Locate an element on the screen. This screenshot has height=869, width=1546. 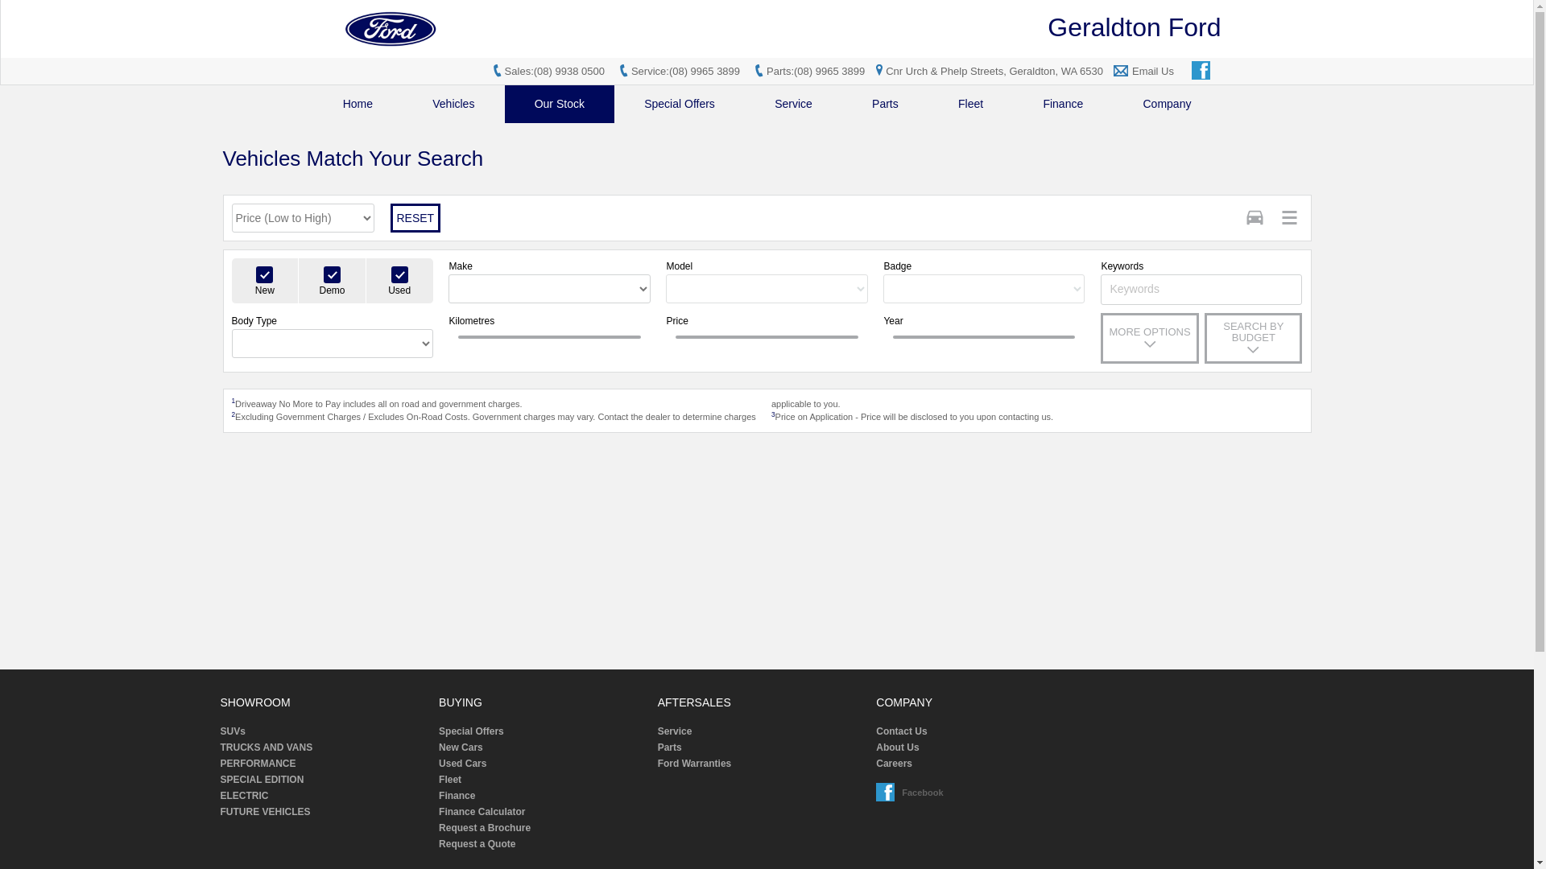
Careers is located at coordinates (980, 764).